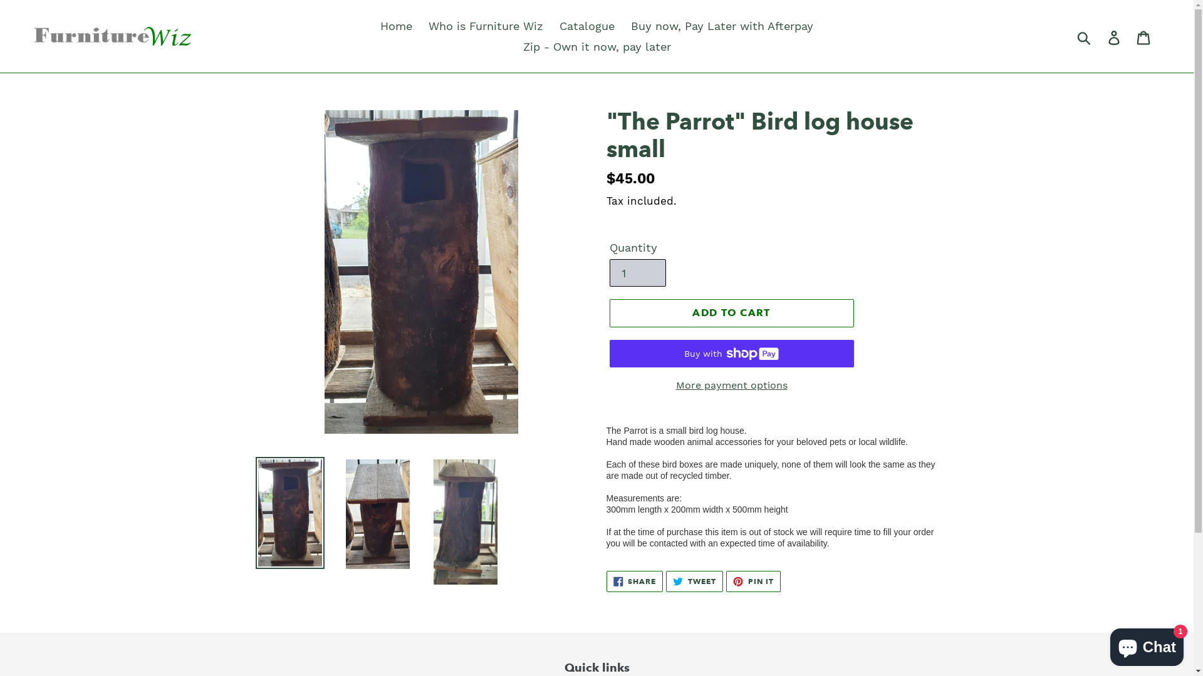  What do you see at coordinates (753, 581) in the screenshot?
I see `PIN IT
PIN ON PINTEREST` at bounding box center [753, 581].